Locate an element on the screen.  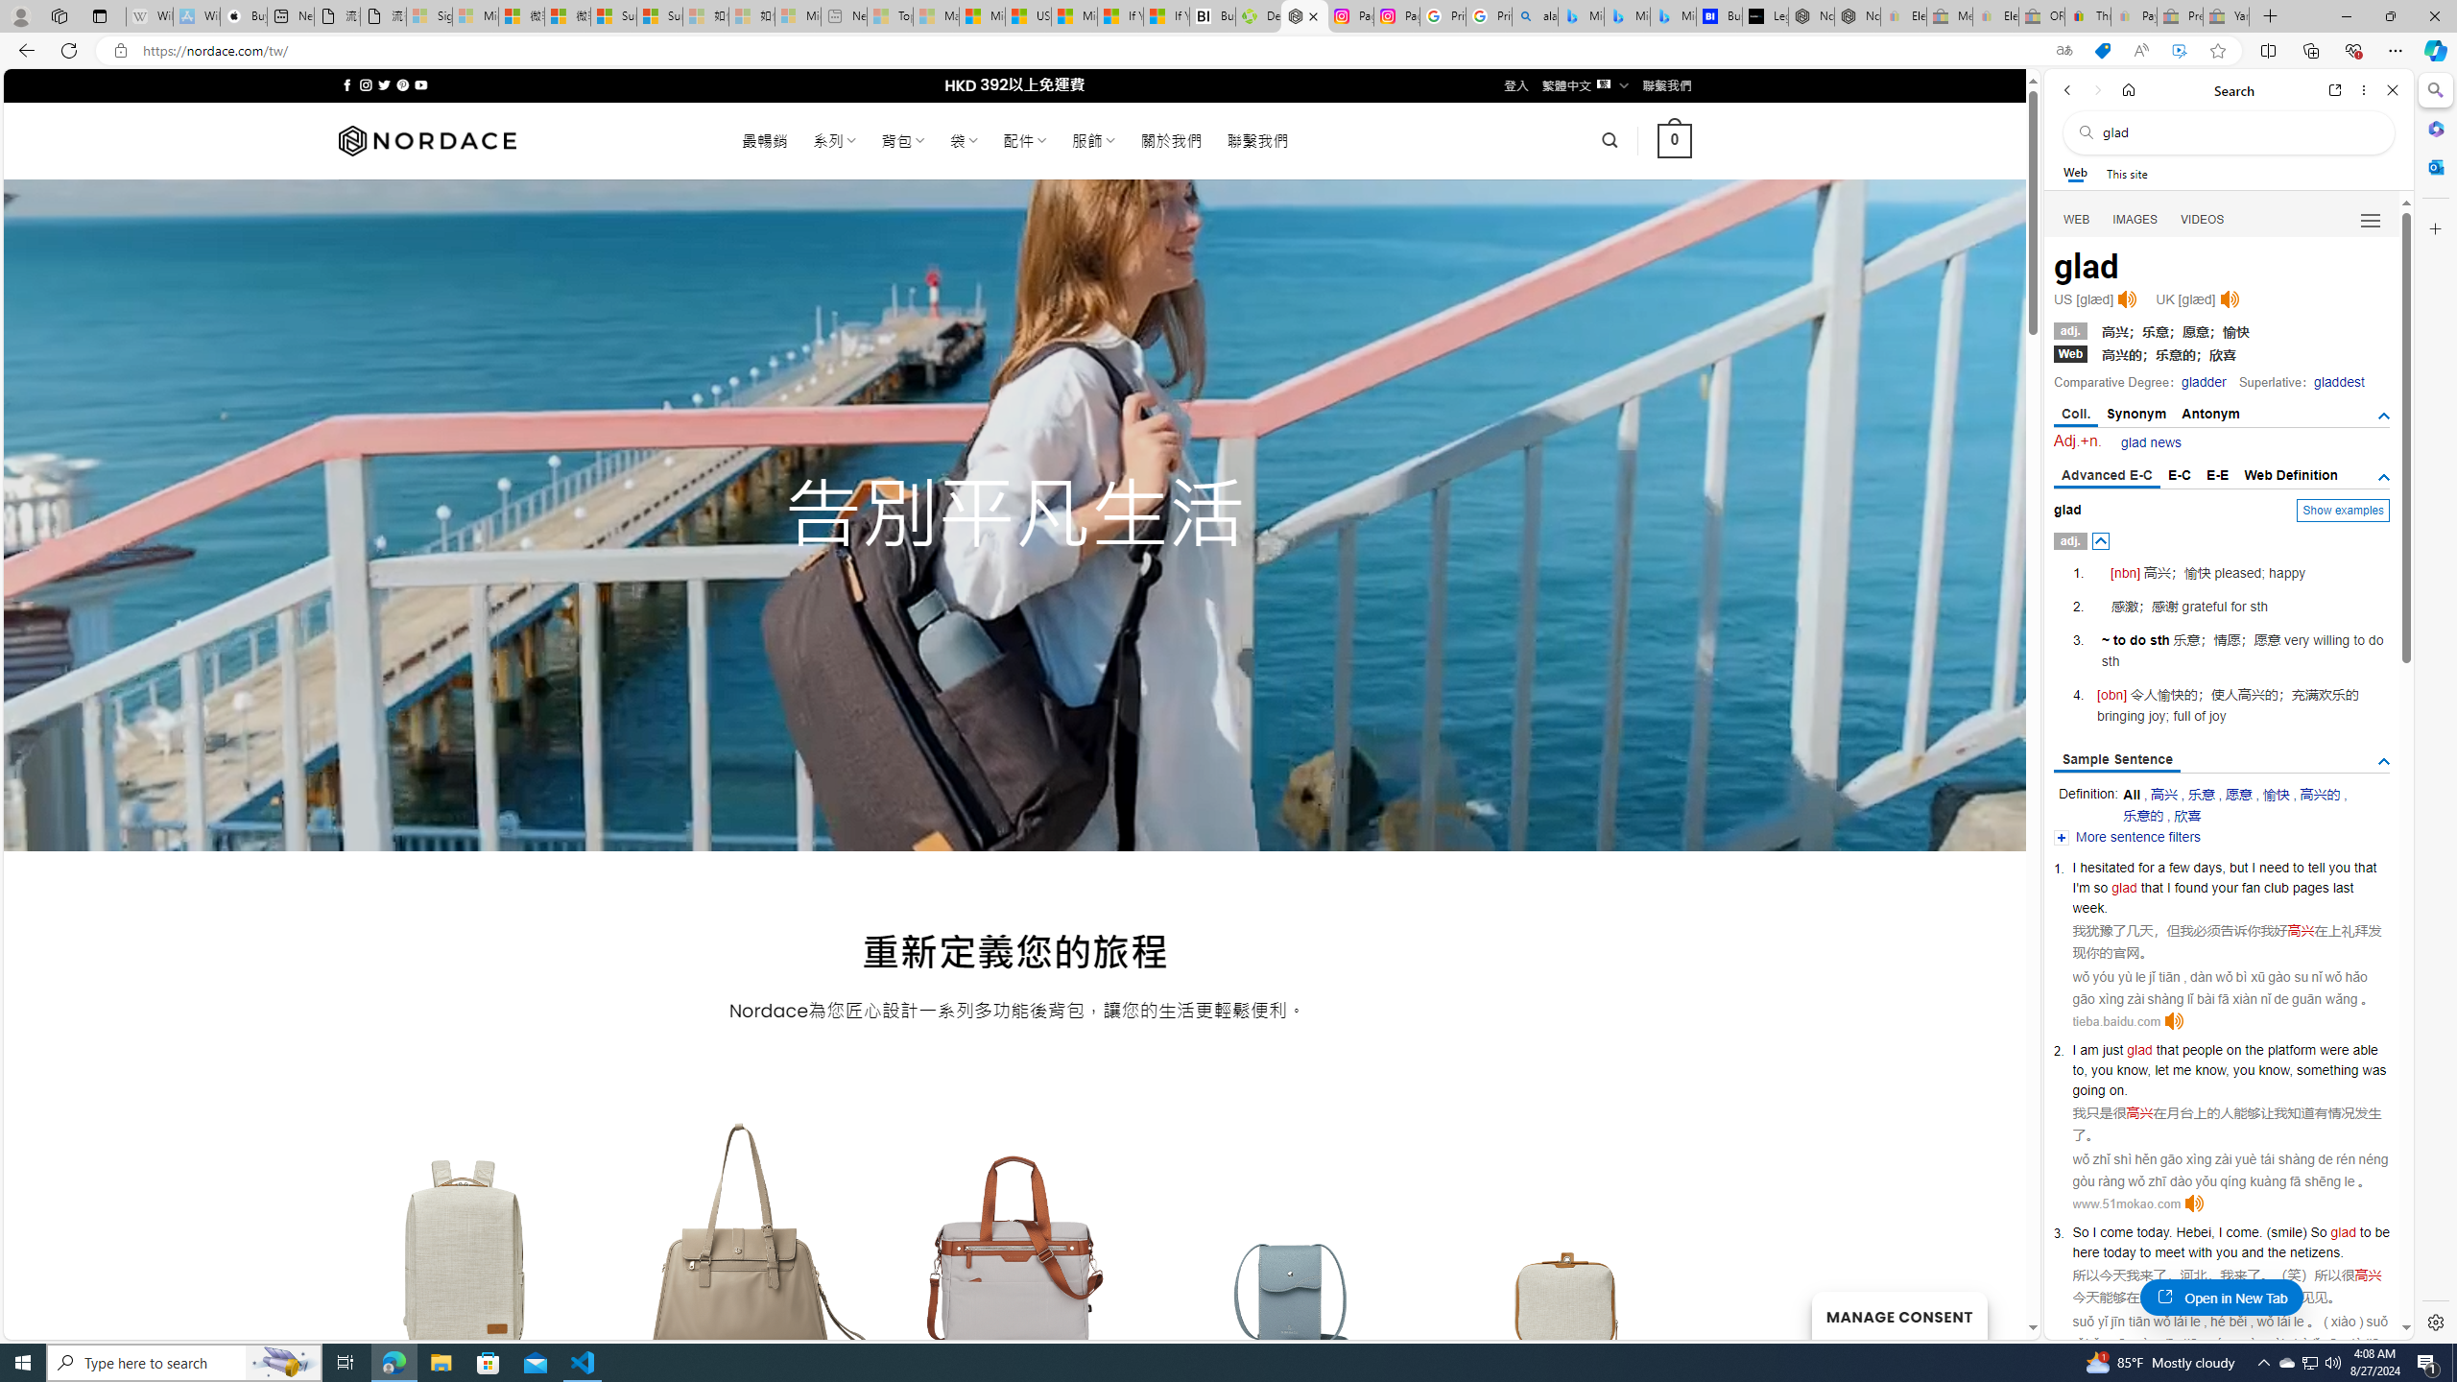
AutomationID: tgdef_sen is located at coordinates (2384, 762).